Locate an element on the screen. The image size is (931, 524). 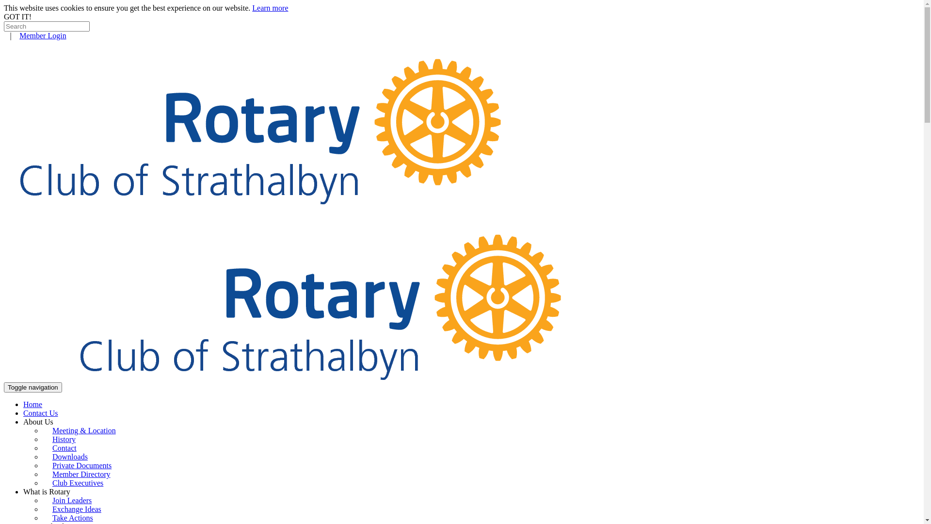
Contact is located at coordinates (64, 448).